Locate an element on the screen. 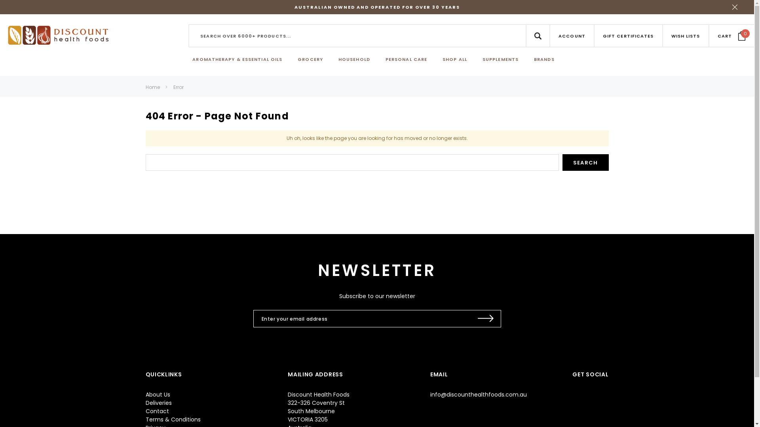 Image resolution: width=760 pixels, height=427 pixels. ACCOUNT is located at coordinates (572, 36).